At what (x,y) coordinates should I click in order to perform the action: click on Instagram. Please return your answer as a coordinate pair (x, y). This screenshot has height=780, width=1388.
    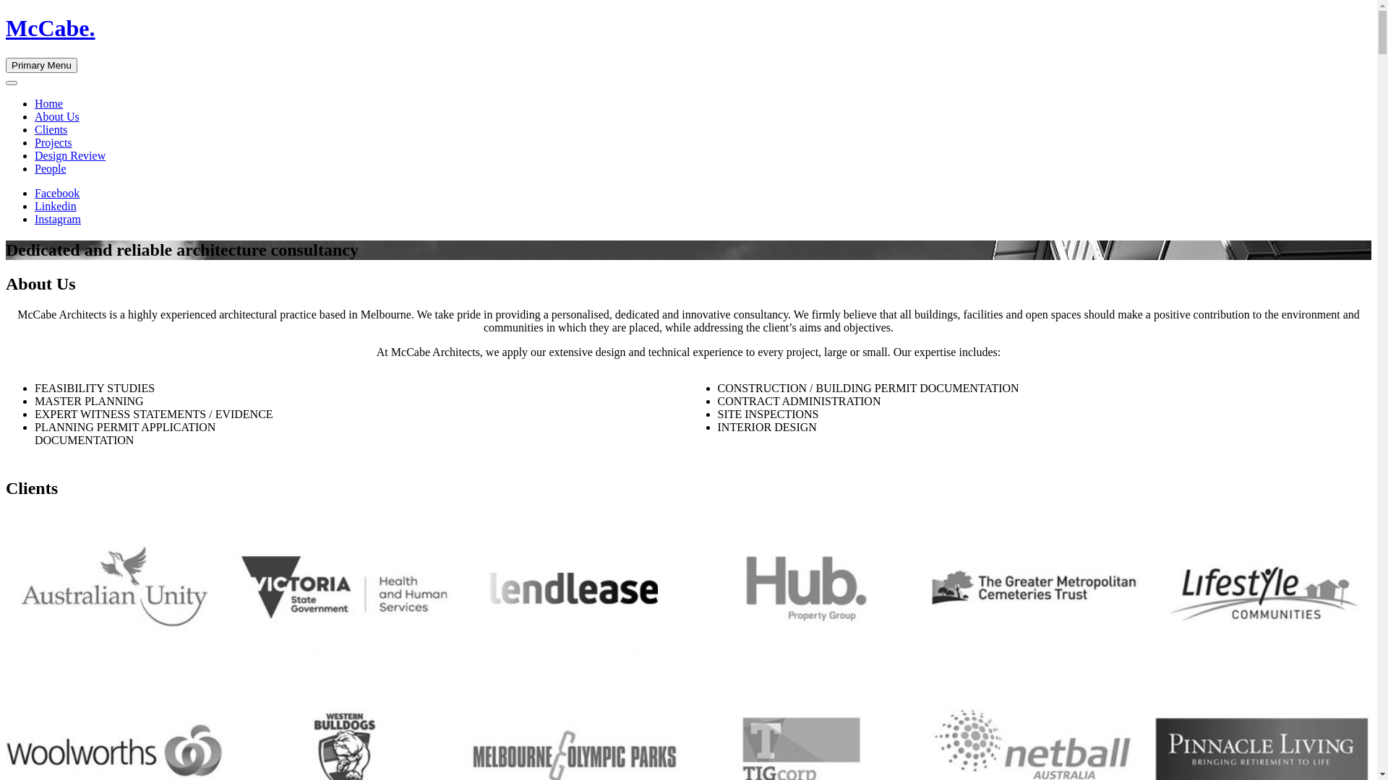
    Looking at the image, I should click on (58, 219).